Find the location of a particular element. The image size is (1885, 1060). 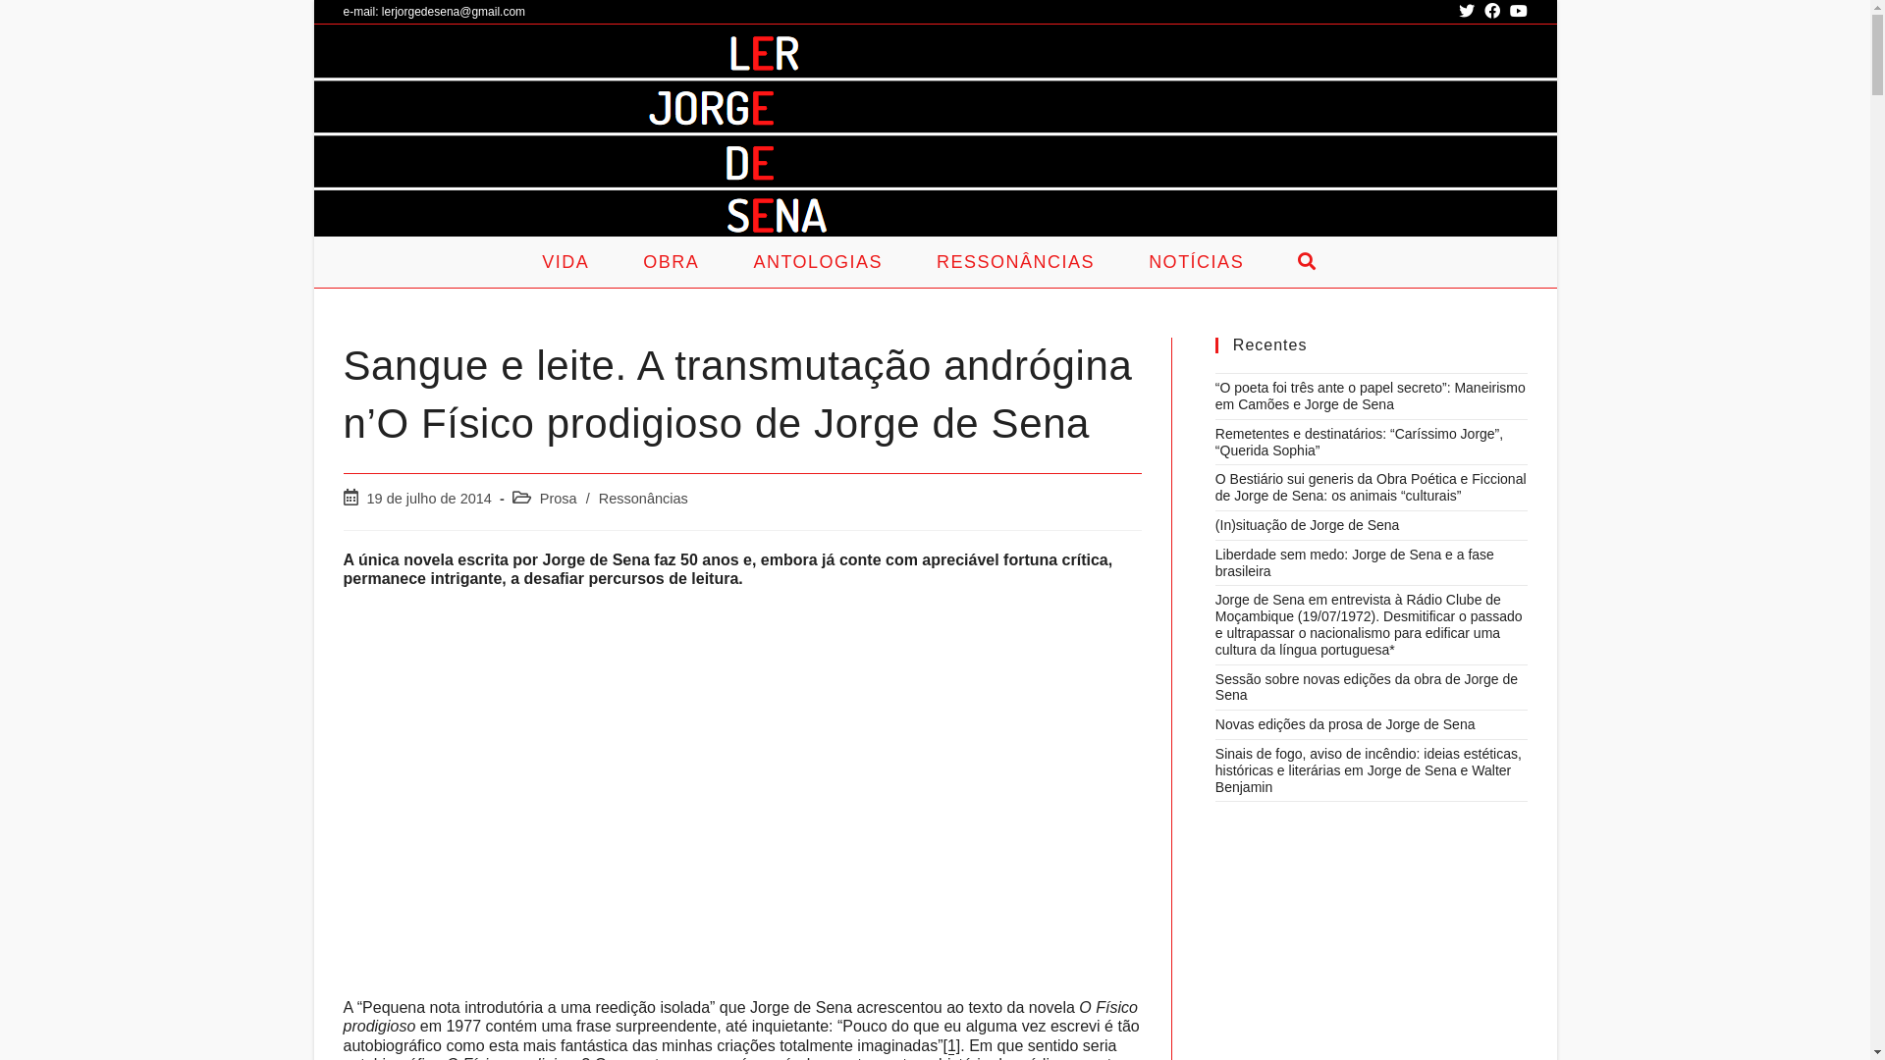

Prosa is located at coordinates (559, 499).